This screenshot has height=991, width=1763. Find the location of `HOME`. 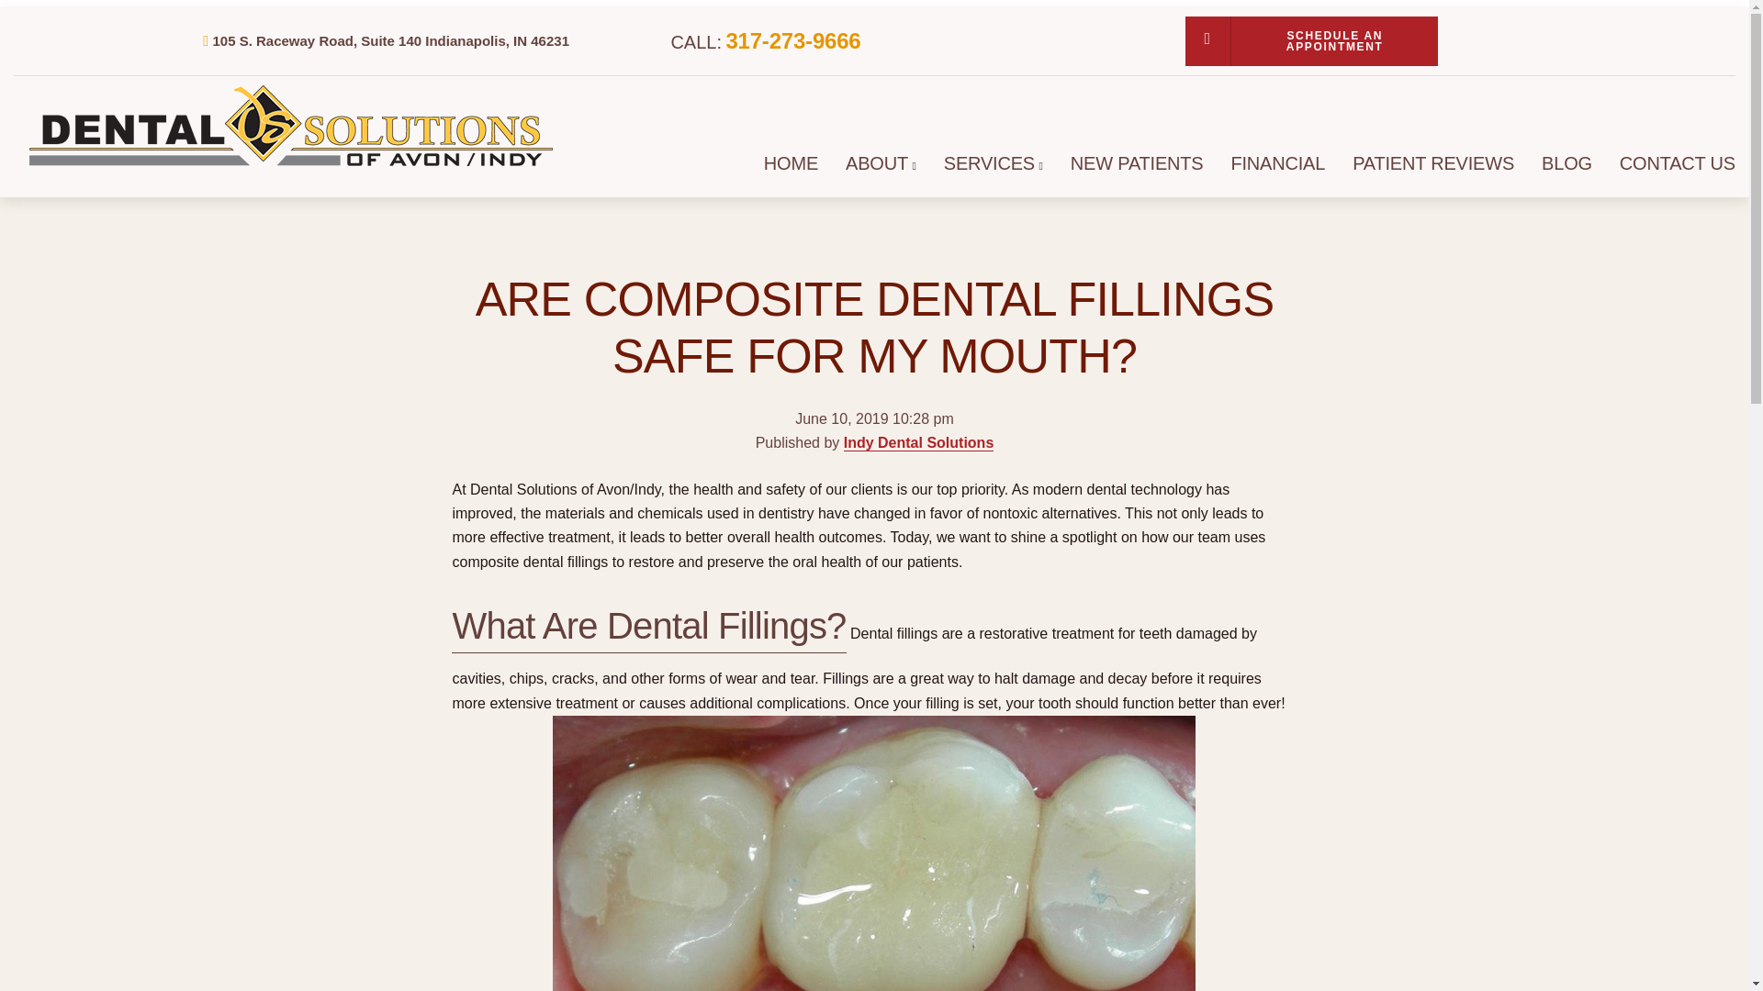

HOME is located at coordinates (790, 163).